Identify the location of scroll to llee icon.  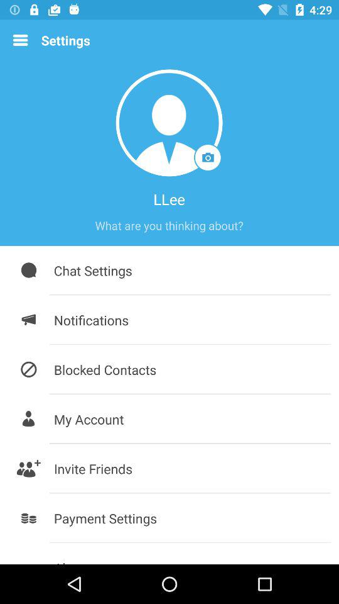
(169, 199).